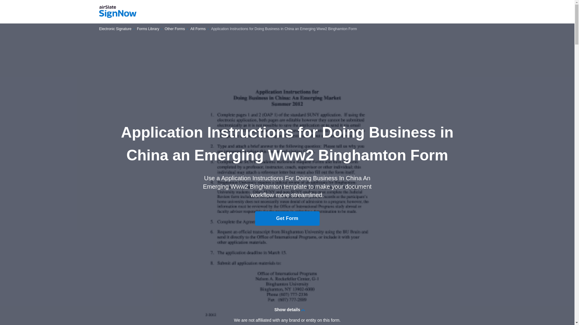  I want to click on All Forms, so click(198, 29).